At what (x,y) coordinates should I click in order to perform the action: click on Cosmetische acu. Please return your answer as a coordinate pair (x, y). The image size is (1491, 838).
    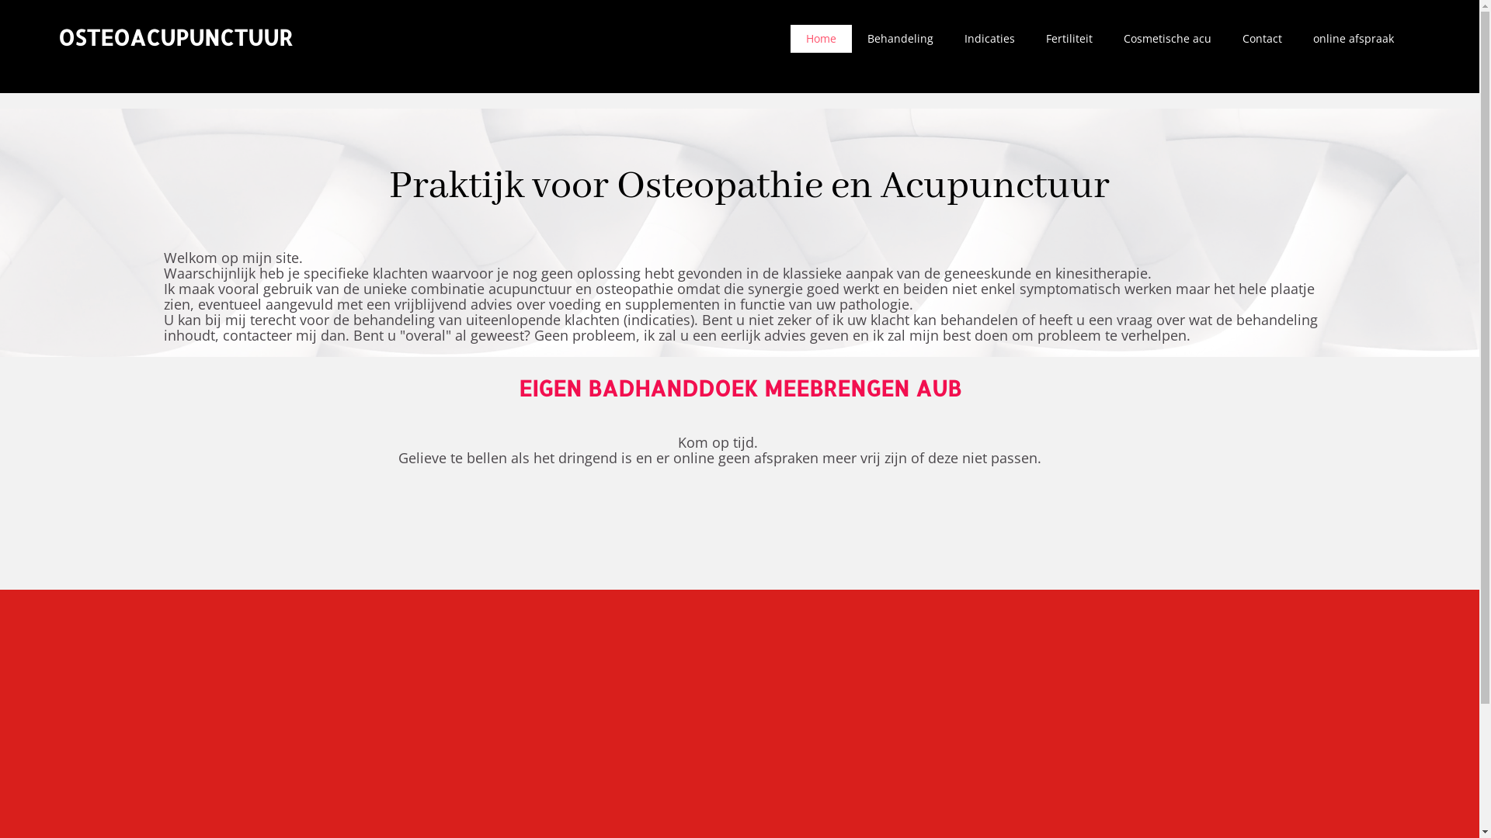
    Looking at the image, I should click on (1168, 39).